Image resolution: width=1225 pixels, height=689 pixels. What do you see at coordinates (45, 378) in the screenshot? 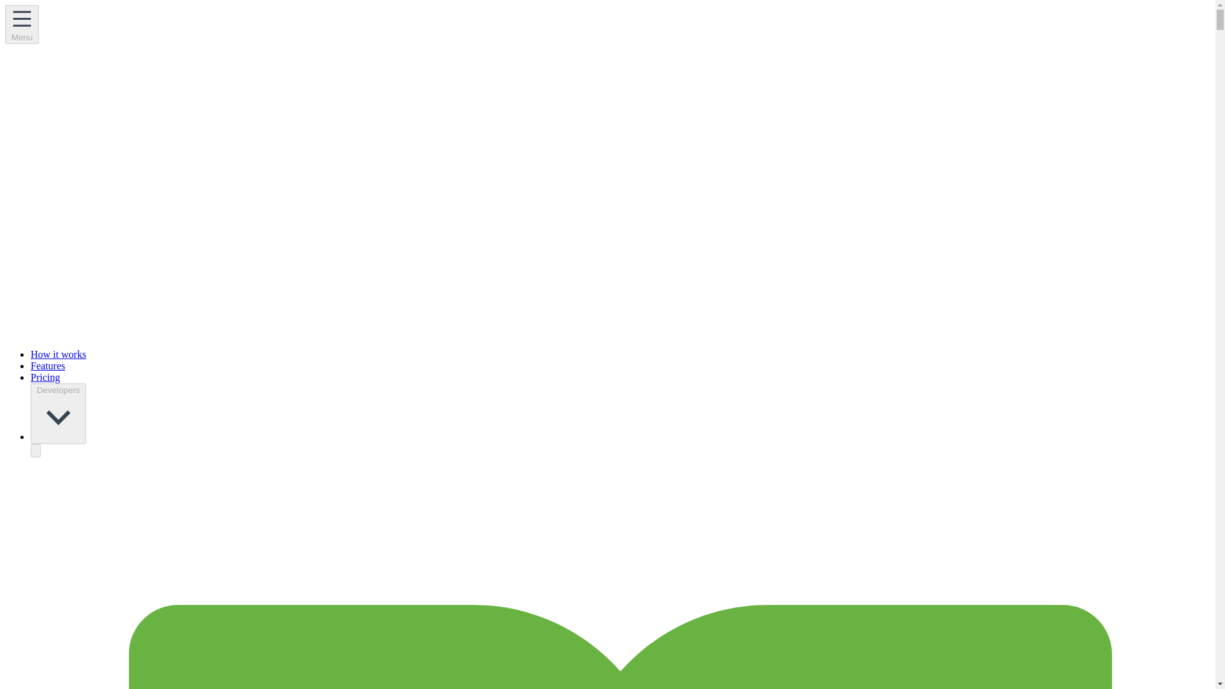
I see `Pricing` at bounding box center [45, 378].